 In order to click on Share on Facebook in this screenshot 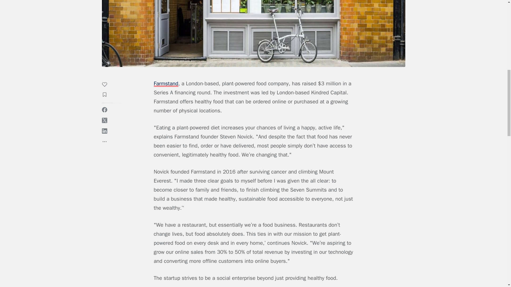, I will do `click(104, 109)`.